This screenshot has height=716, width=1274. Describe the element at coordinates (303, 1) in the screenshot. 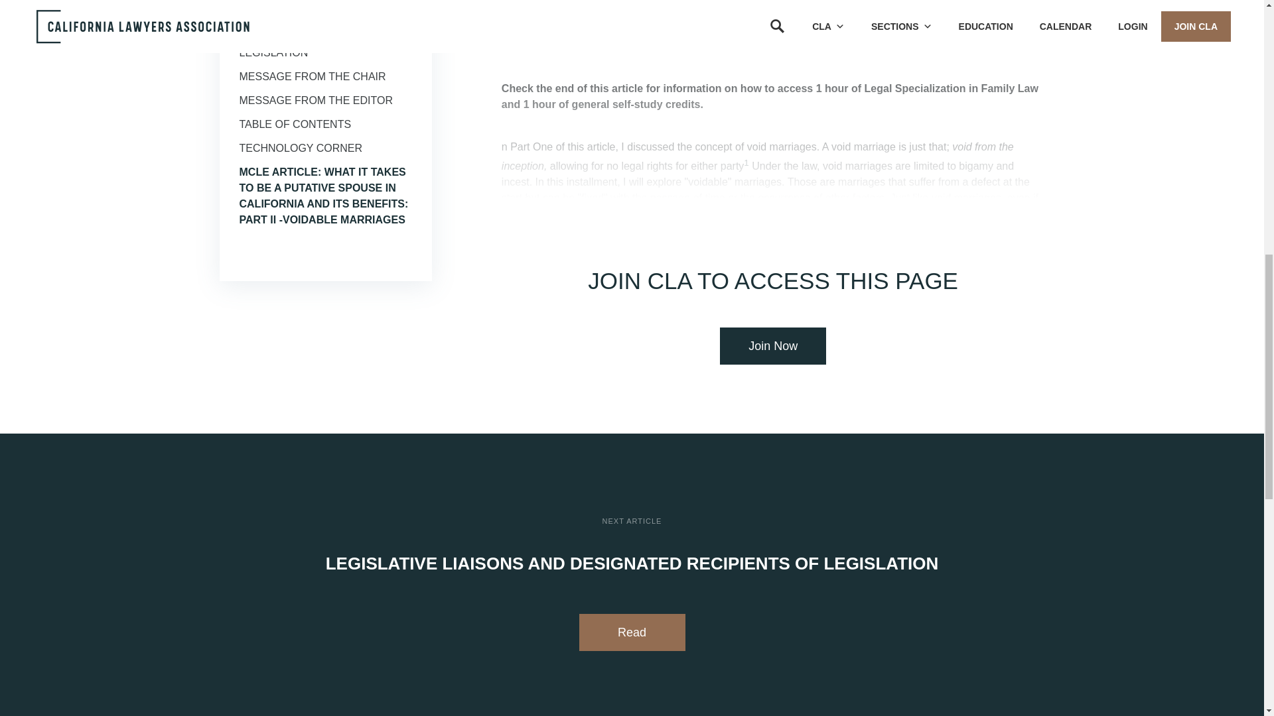

I see `Family Law Section Executive Committee` at that location.